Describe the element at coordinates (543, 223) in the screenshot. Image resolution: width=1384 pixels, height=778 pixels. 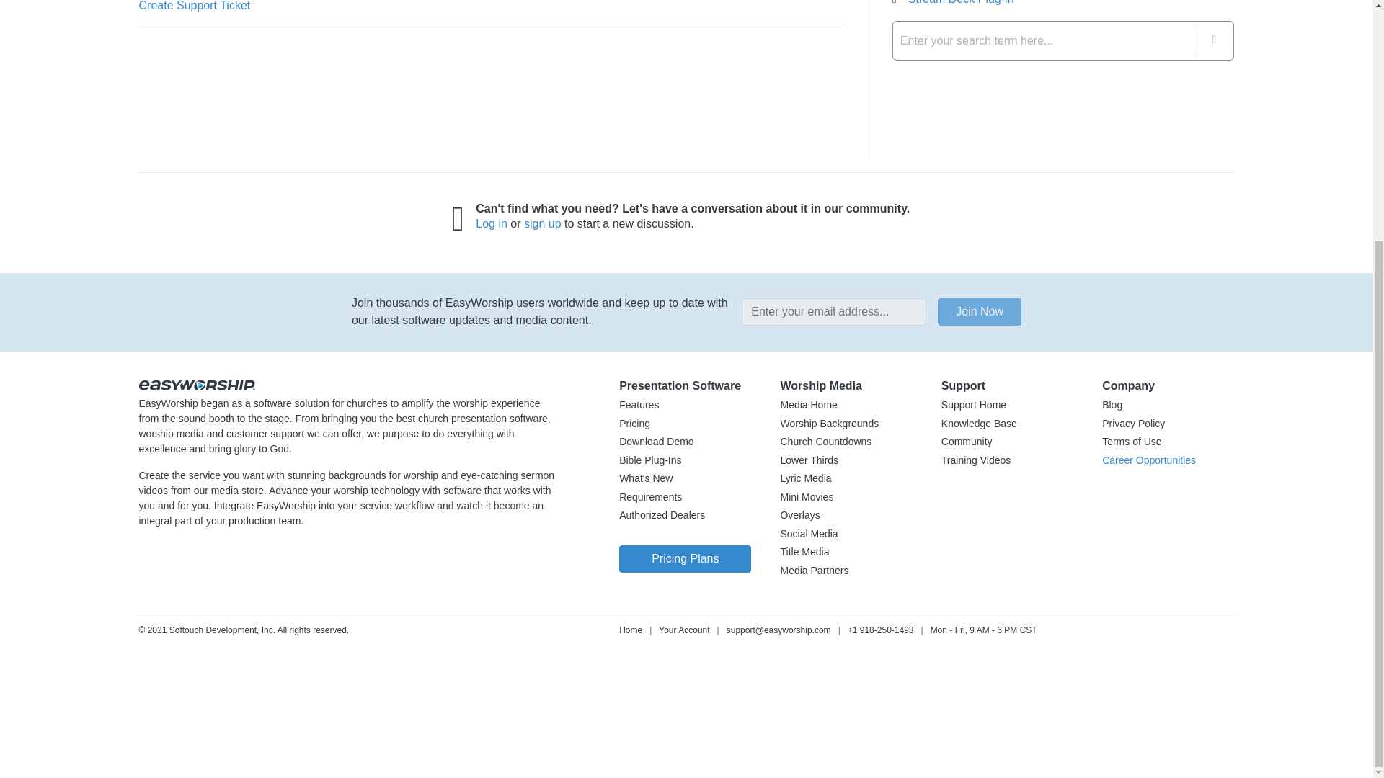
I see `sign up` at that location.